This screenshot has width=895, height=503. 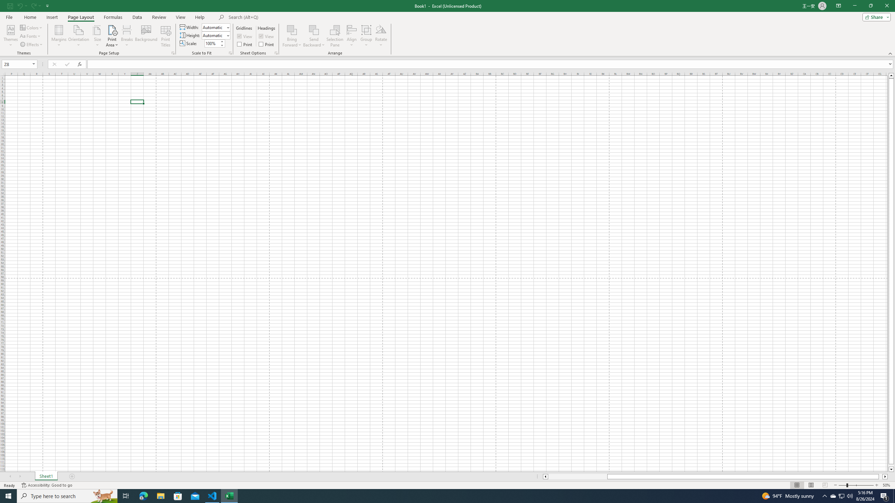 What do you see at coordinates (10, 6) in the screenshot?
I see `Save` at bounding box center [10, 6].